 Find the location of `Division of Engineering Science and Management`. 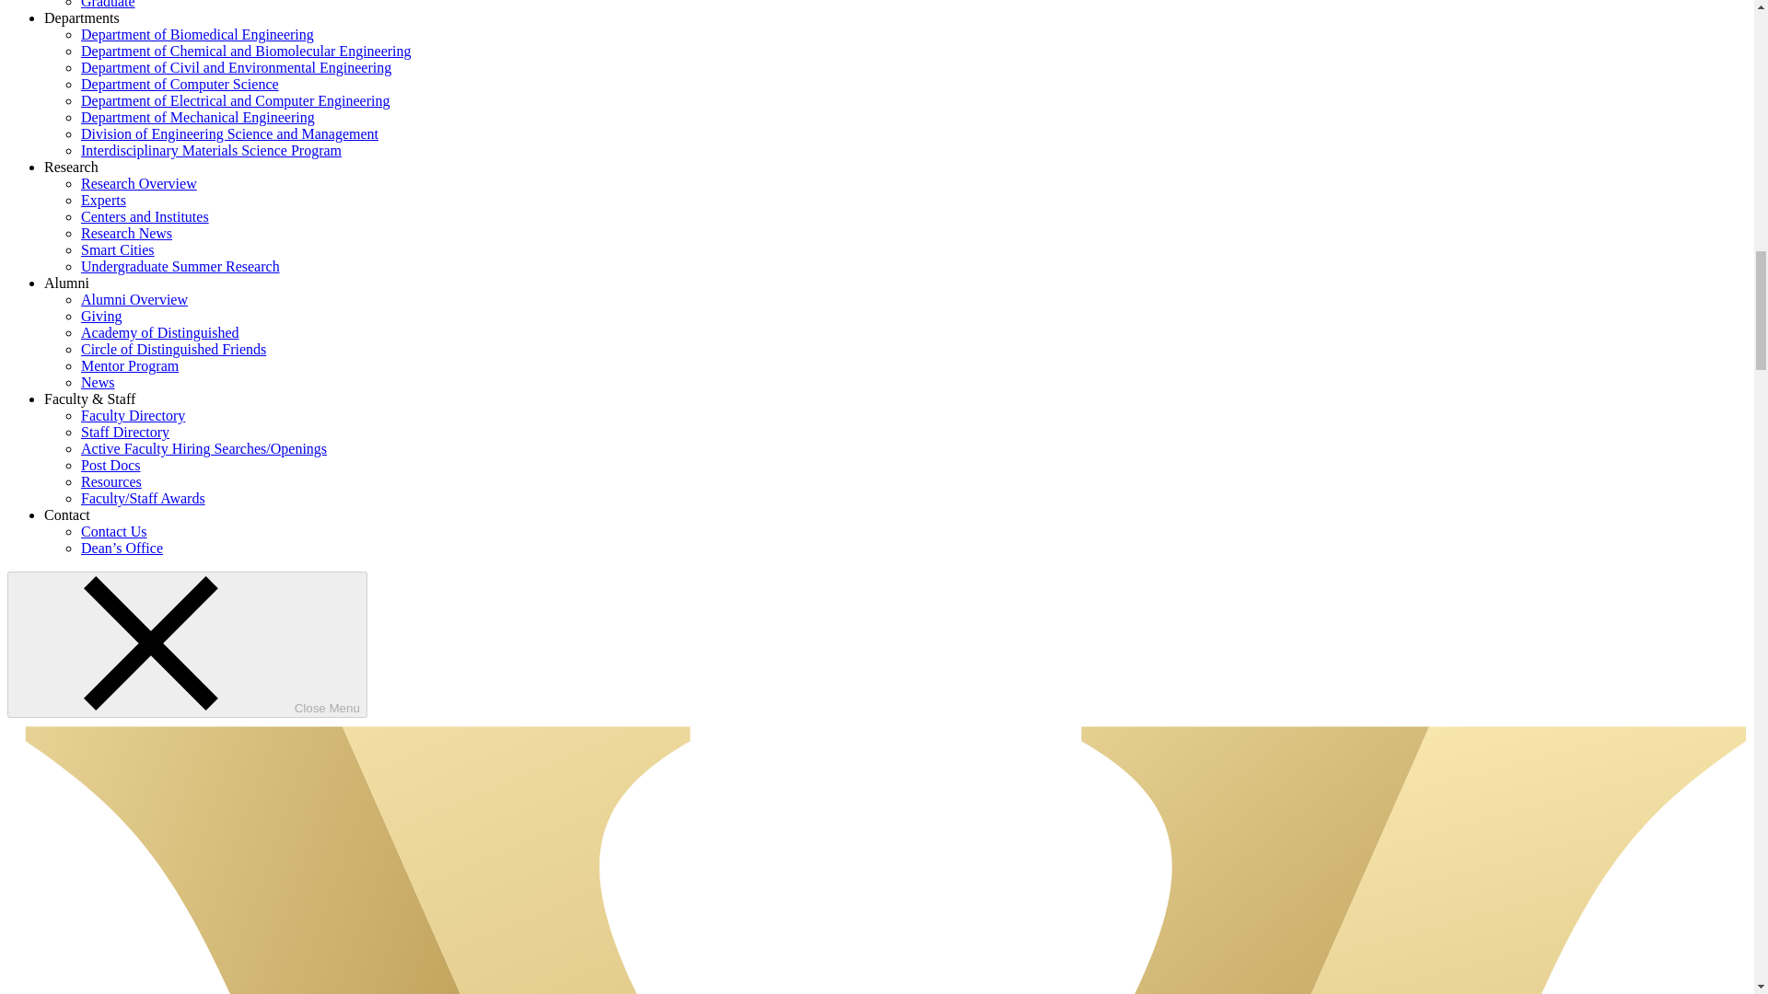

Division of Engineering Science and Management is located at coordinates (229, 134).